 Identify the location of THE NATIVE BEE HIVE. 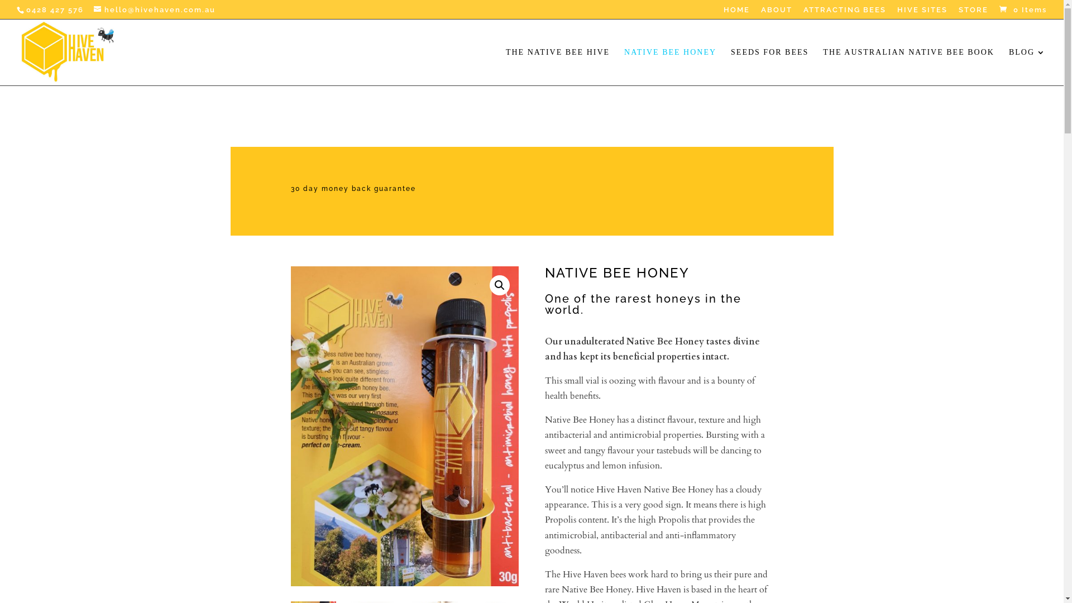
(558, 66).